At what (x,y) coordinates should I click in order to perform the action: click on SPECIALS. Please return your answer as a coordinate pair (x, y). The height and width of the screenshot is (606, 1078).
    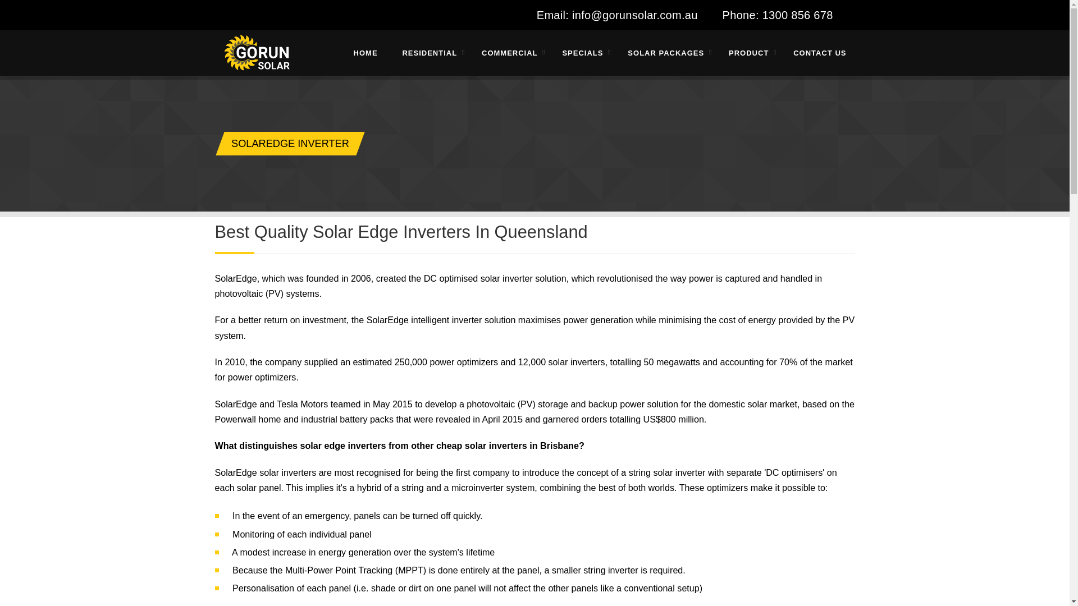
    Looking at the image, I should click on (583, 53).